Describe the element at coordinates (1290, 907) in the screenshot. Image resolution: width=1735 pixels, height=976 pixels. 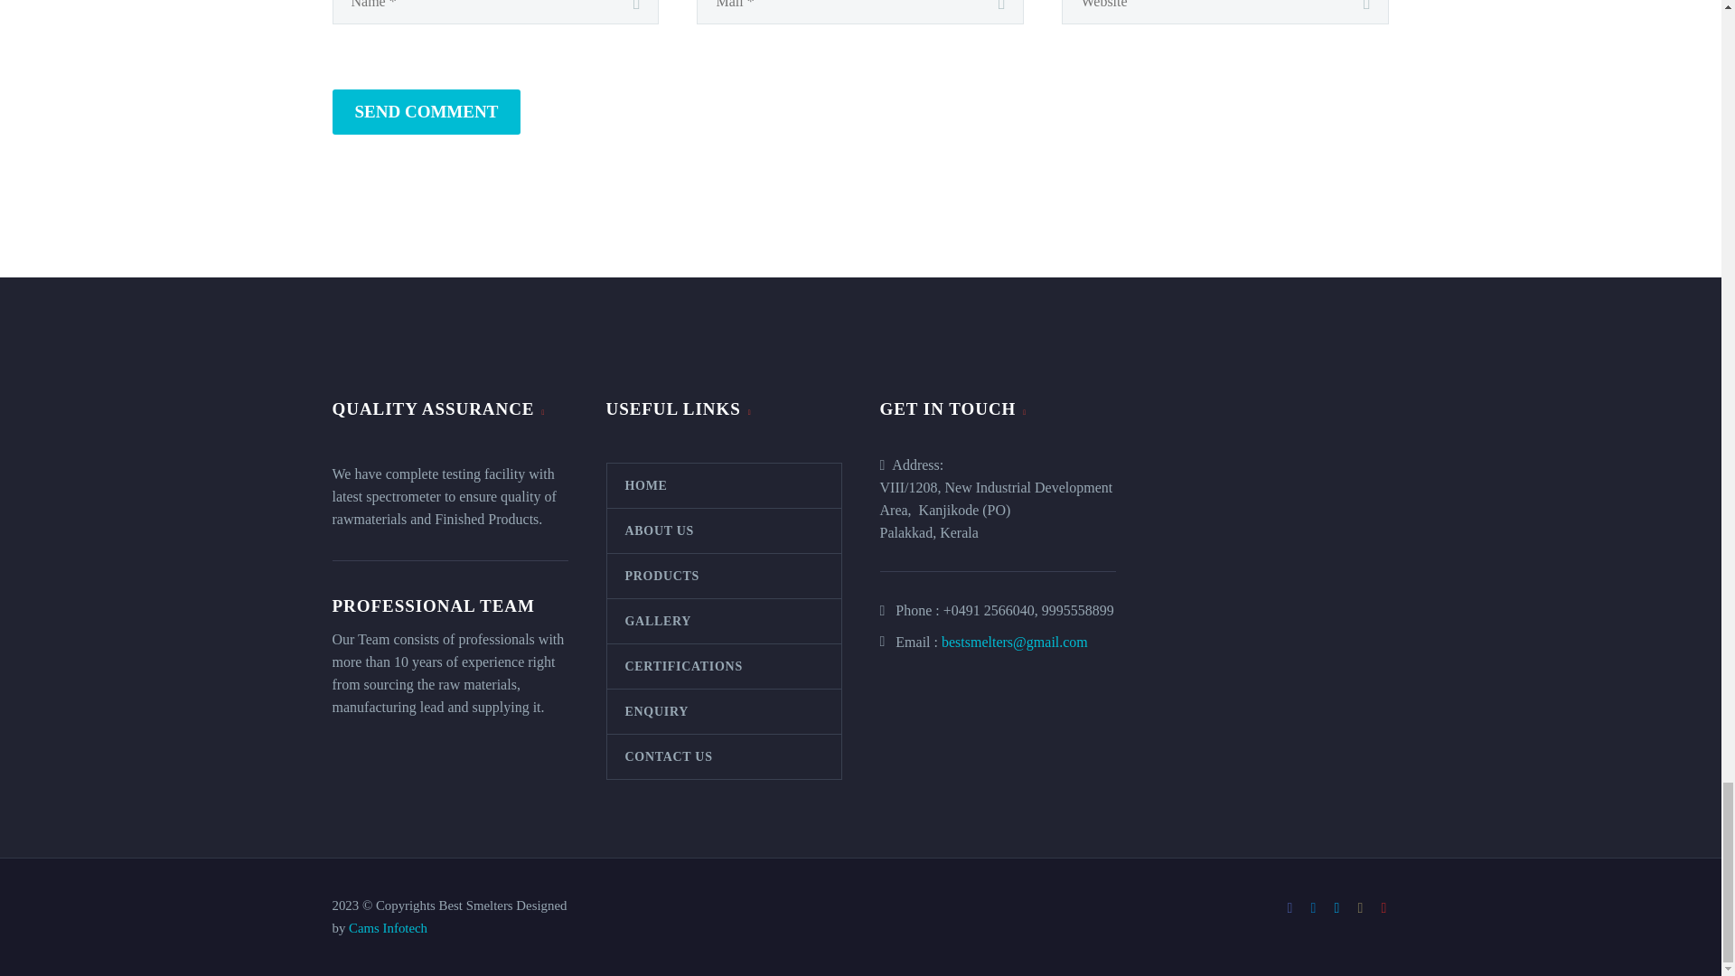
I see `Facebook` at that location.